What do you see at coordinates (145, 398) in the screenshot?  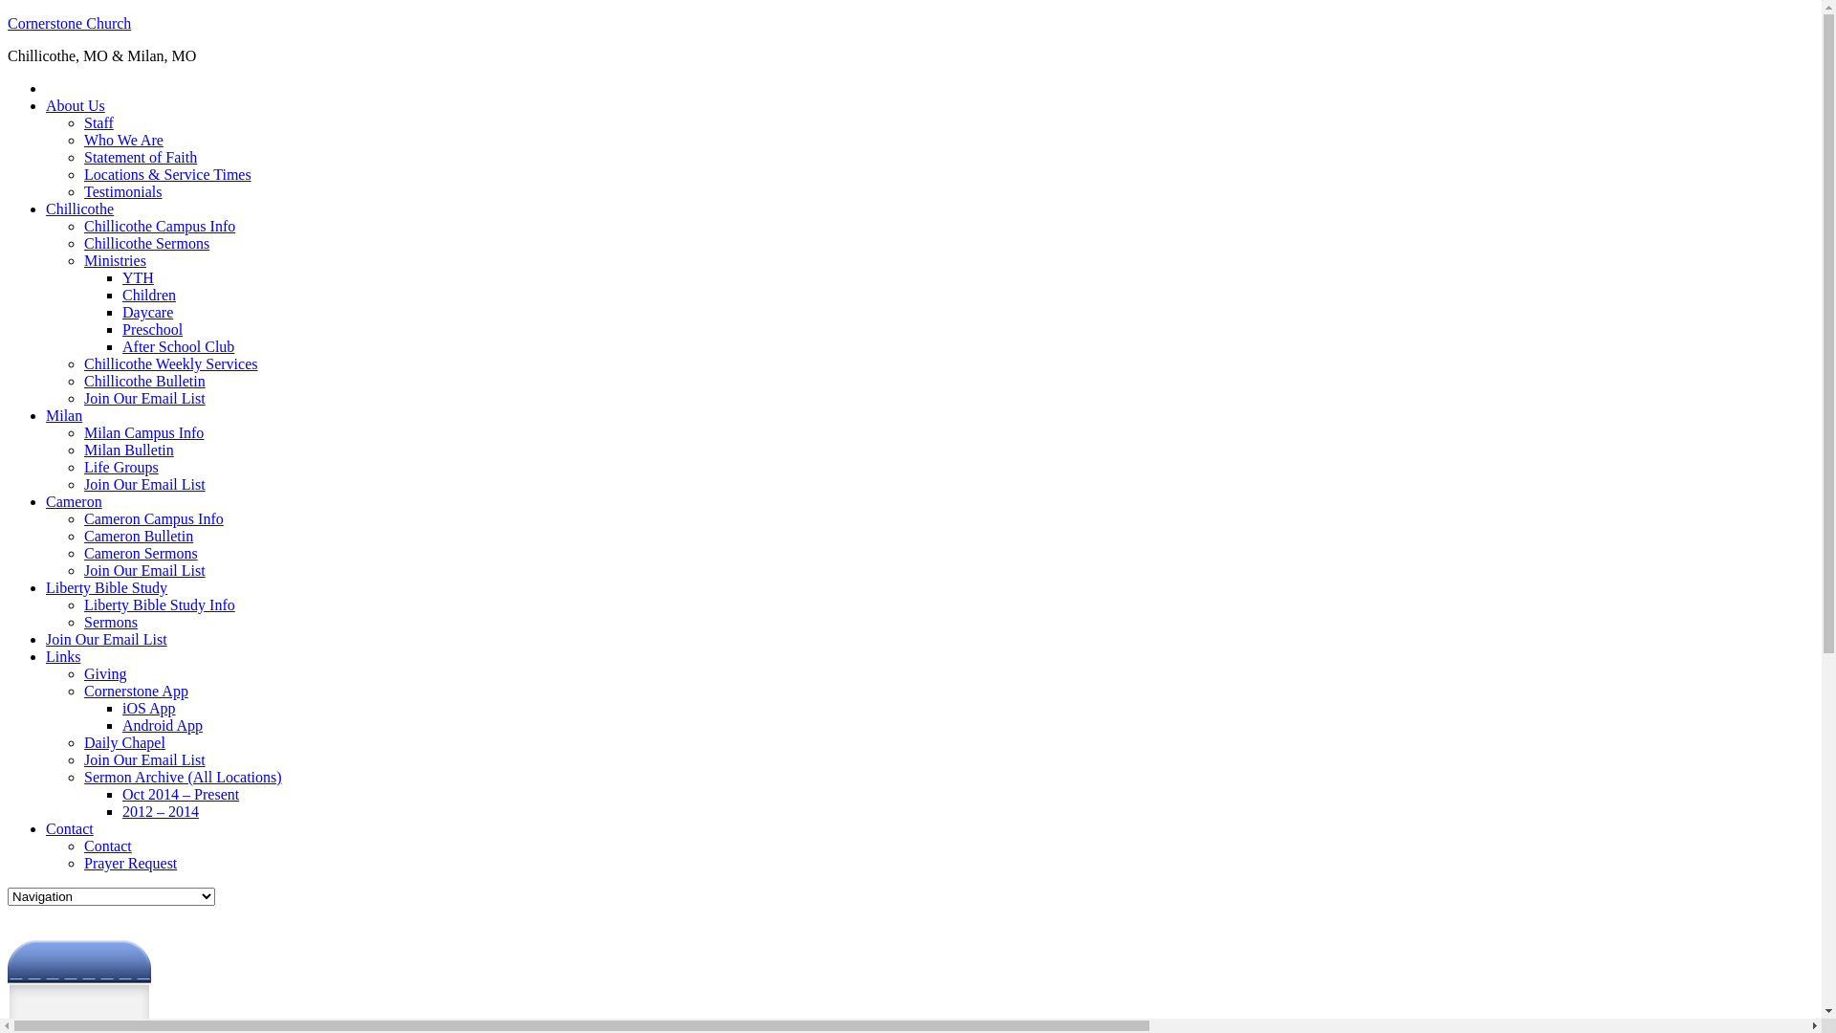 I see `Join Our Email List` at bounding box center [145, 398].